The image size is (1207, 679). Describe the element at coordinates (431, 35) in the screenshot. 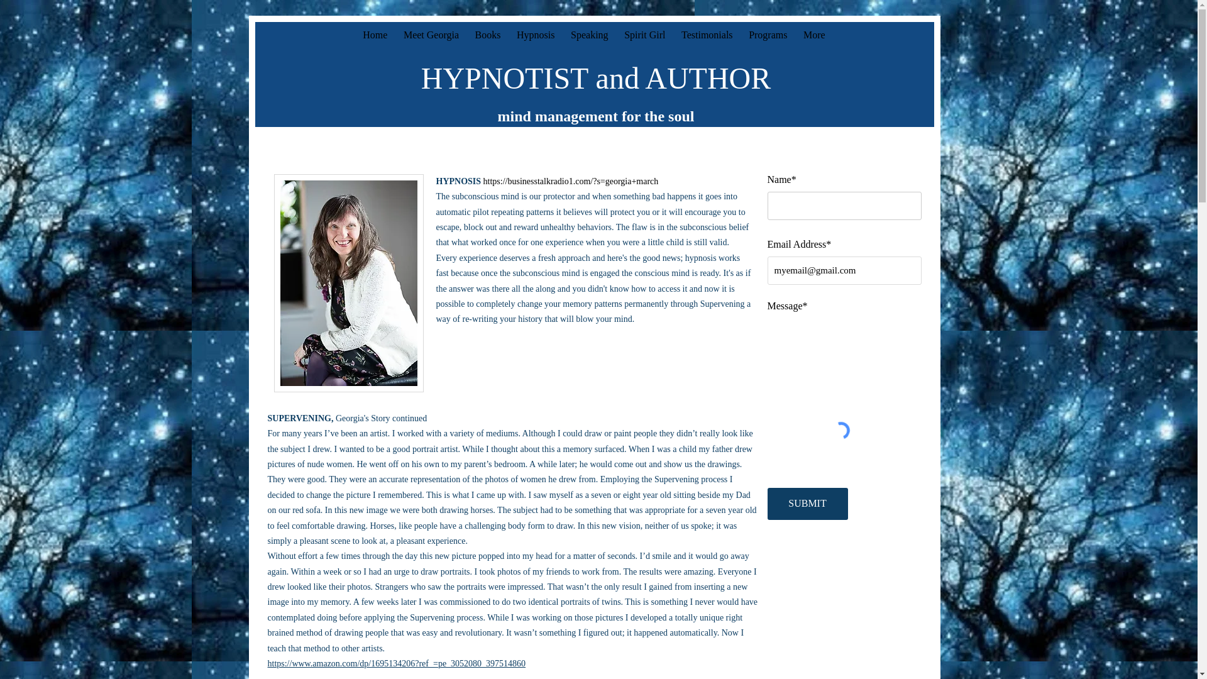

I see `Meet Georgia` at that location.